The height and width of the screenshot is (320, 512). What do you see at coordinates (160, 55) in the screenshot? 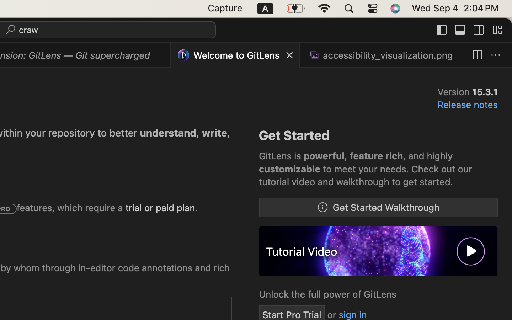
I see `` at bounding box center [160, 55].